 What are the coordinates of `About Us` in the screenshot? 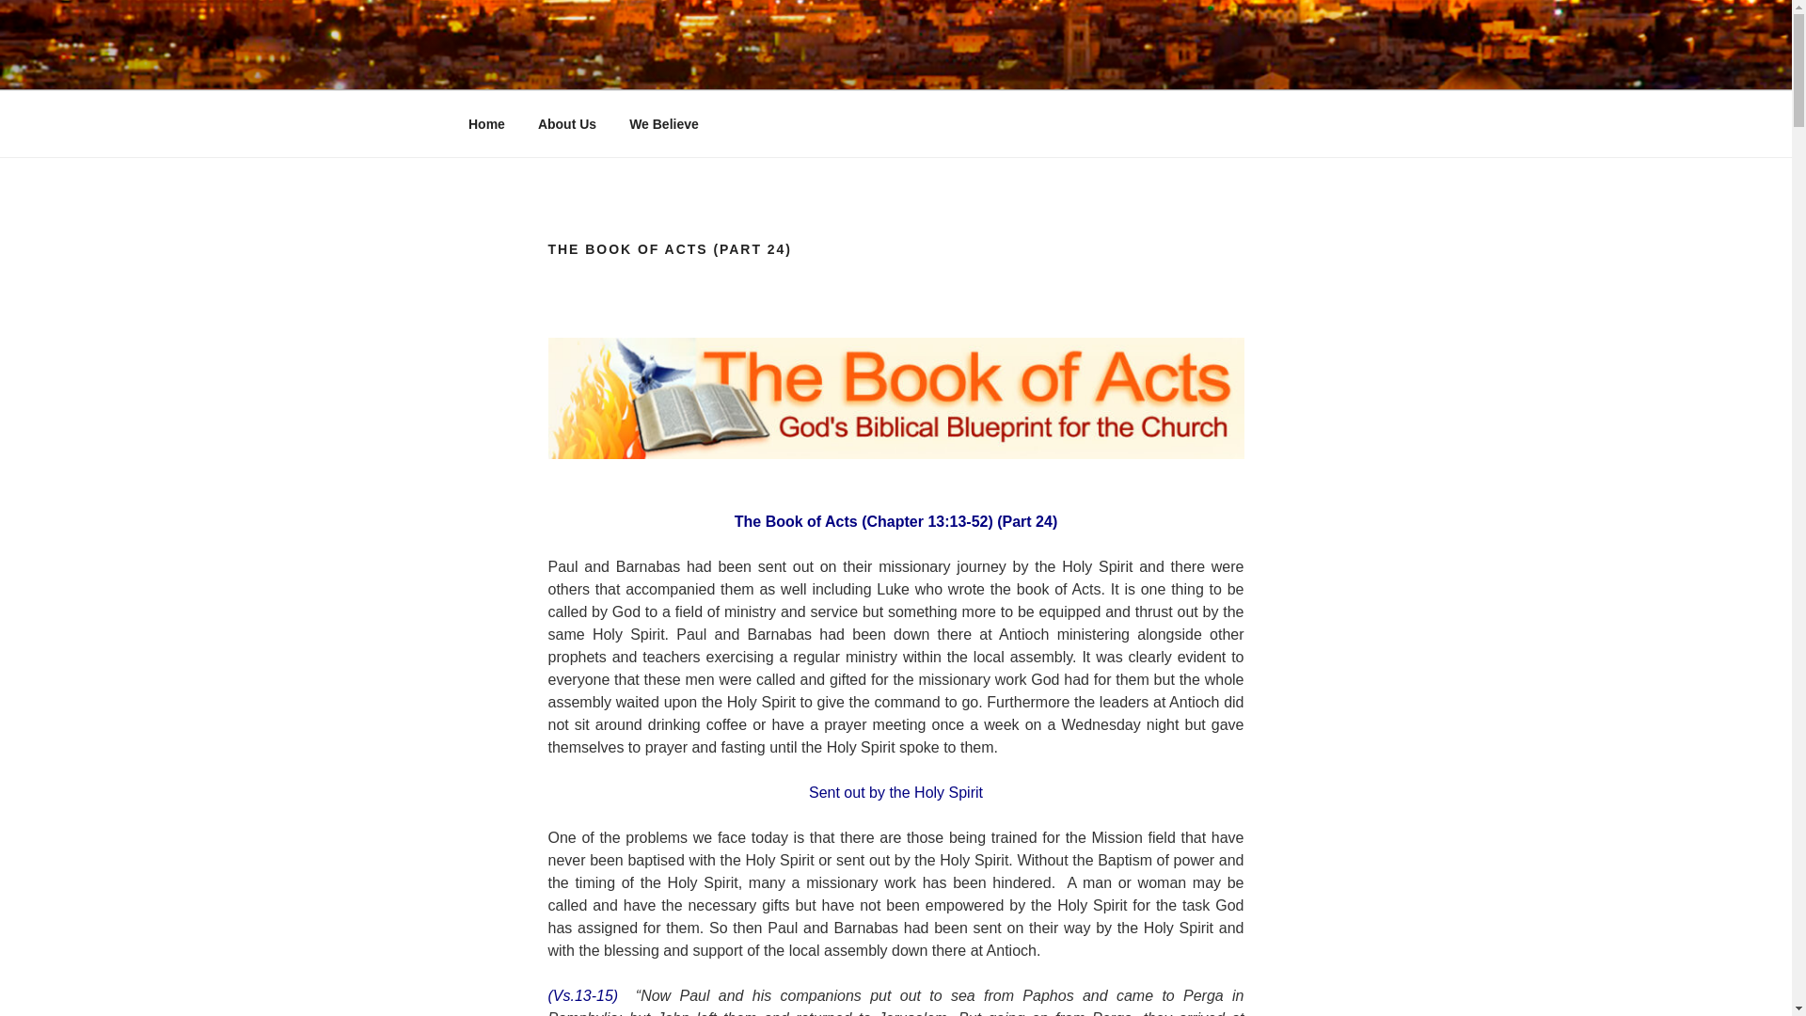 It's located at (566, 124).